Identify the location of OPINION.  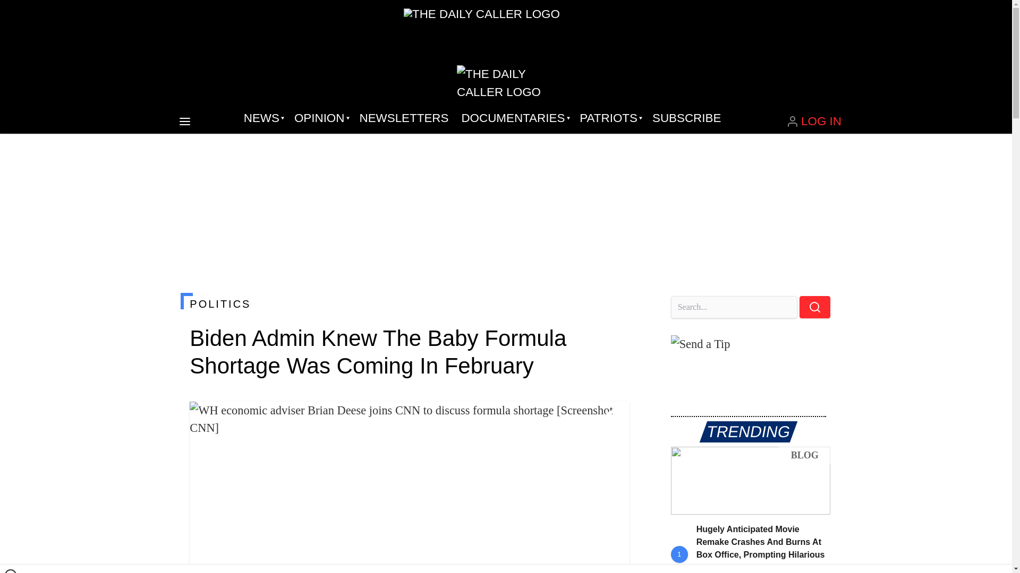
(320, 118).